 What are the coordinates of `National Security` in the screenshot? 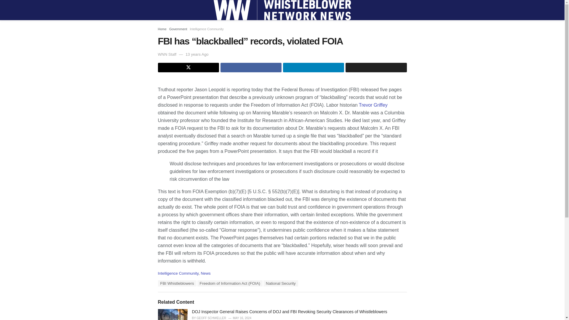 It's located at (281, 283).